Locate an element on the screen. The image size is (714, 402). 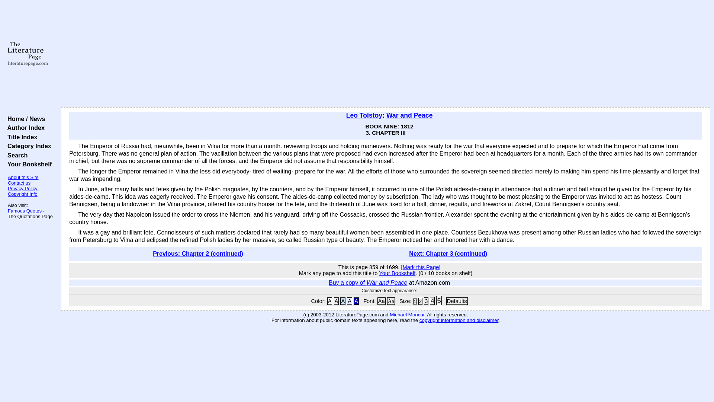
Color 3 is located at coordinates (343, 301).